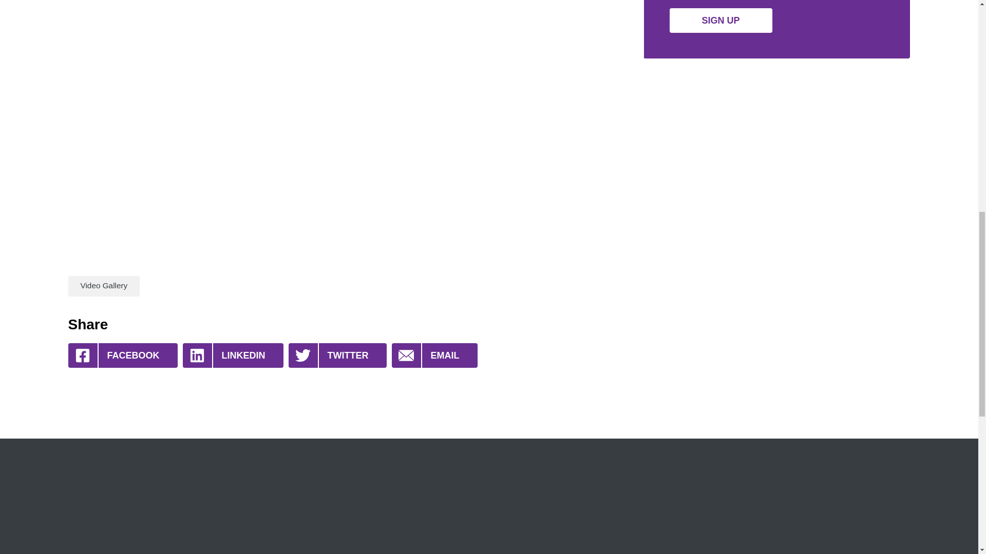  I want to click on Video Gallery, so click(104, 286).